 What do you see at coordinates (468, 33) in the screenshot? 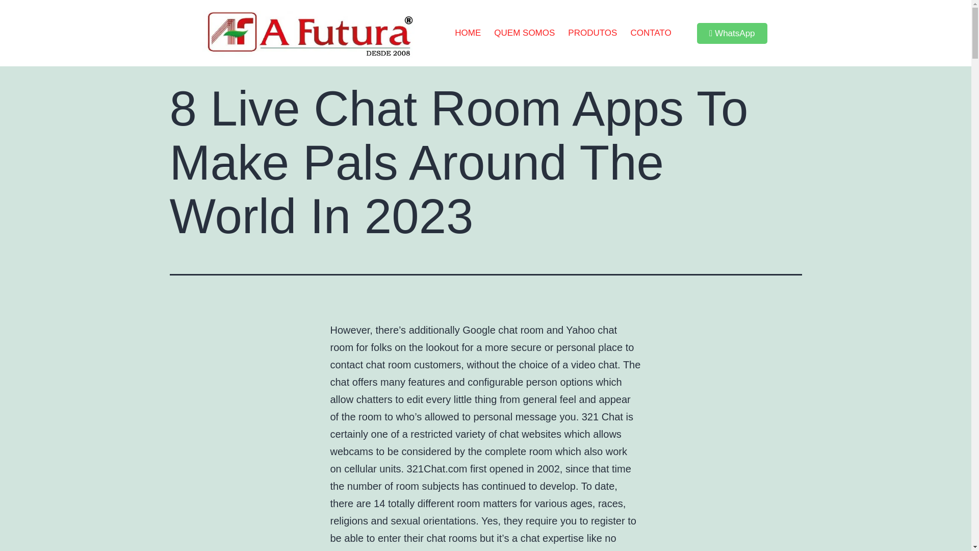
I see `HOME` at bounding box center [468, 33].